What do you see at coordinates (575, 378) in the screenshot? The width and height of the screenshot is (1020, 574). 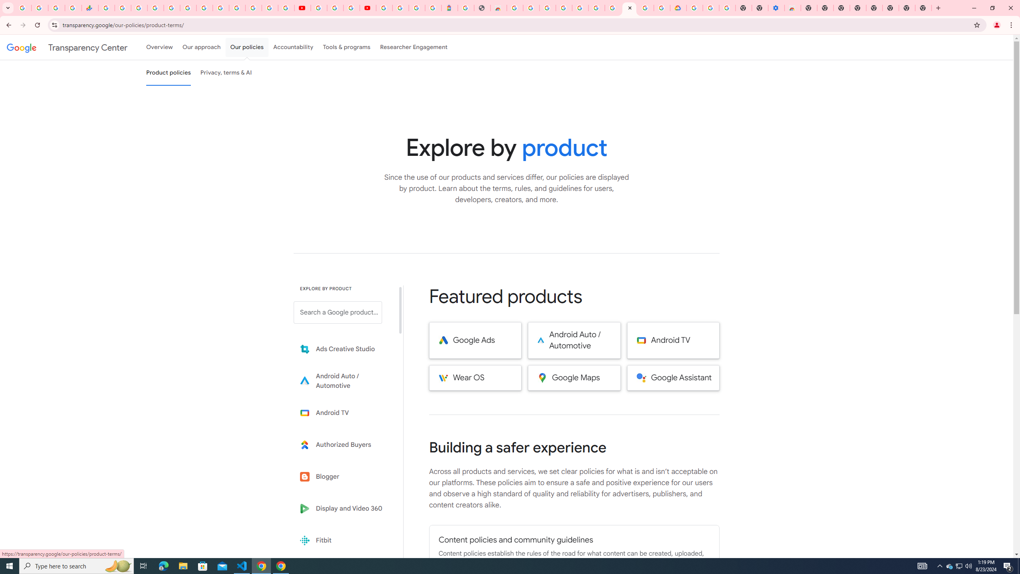 I see `Google Maps` at bounding box center [575, 378].